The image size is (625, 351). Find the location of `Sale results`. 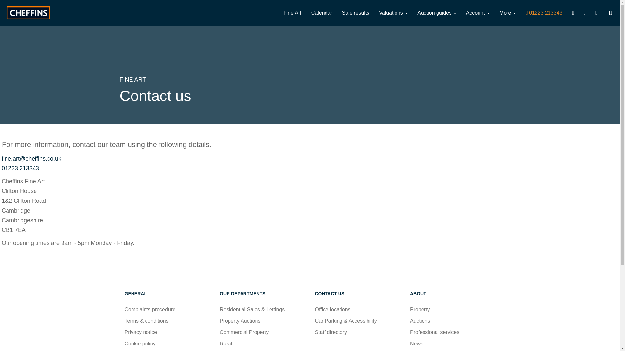

Sale results is located at coordinates (356, 13).